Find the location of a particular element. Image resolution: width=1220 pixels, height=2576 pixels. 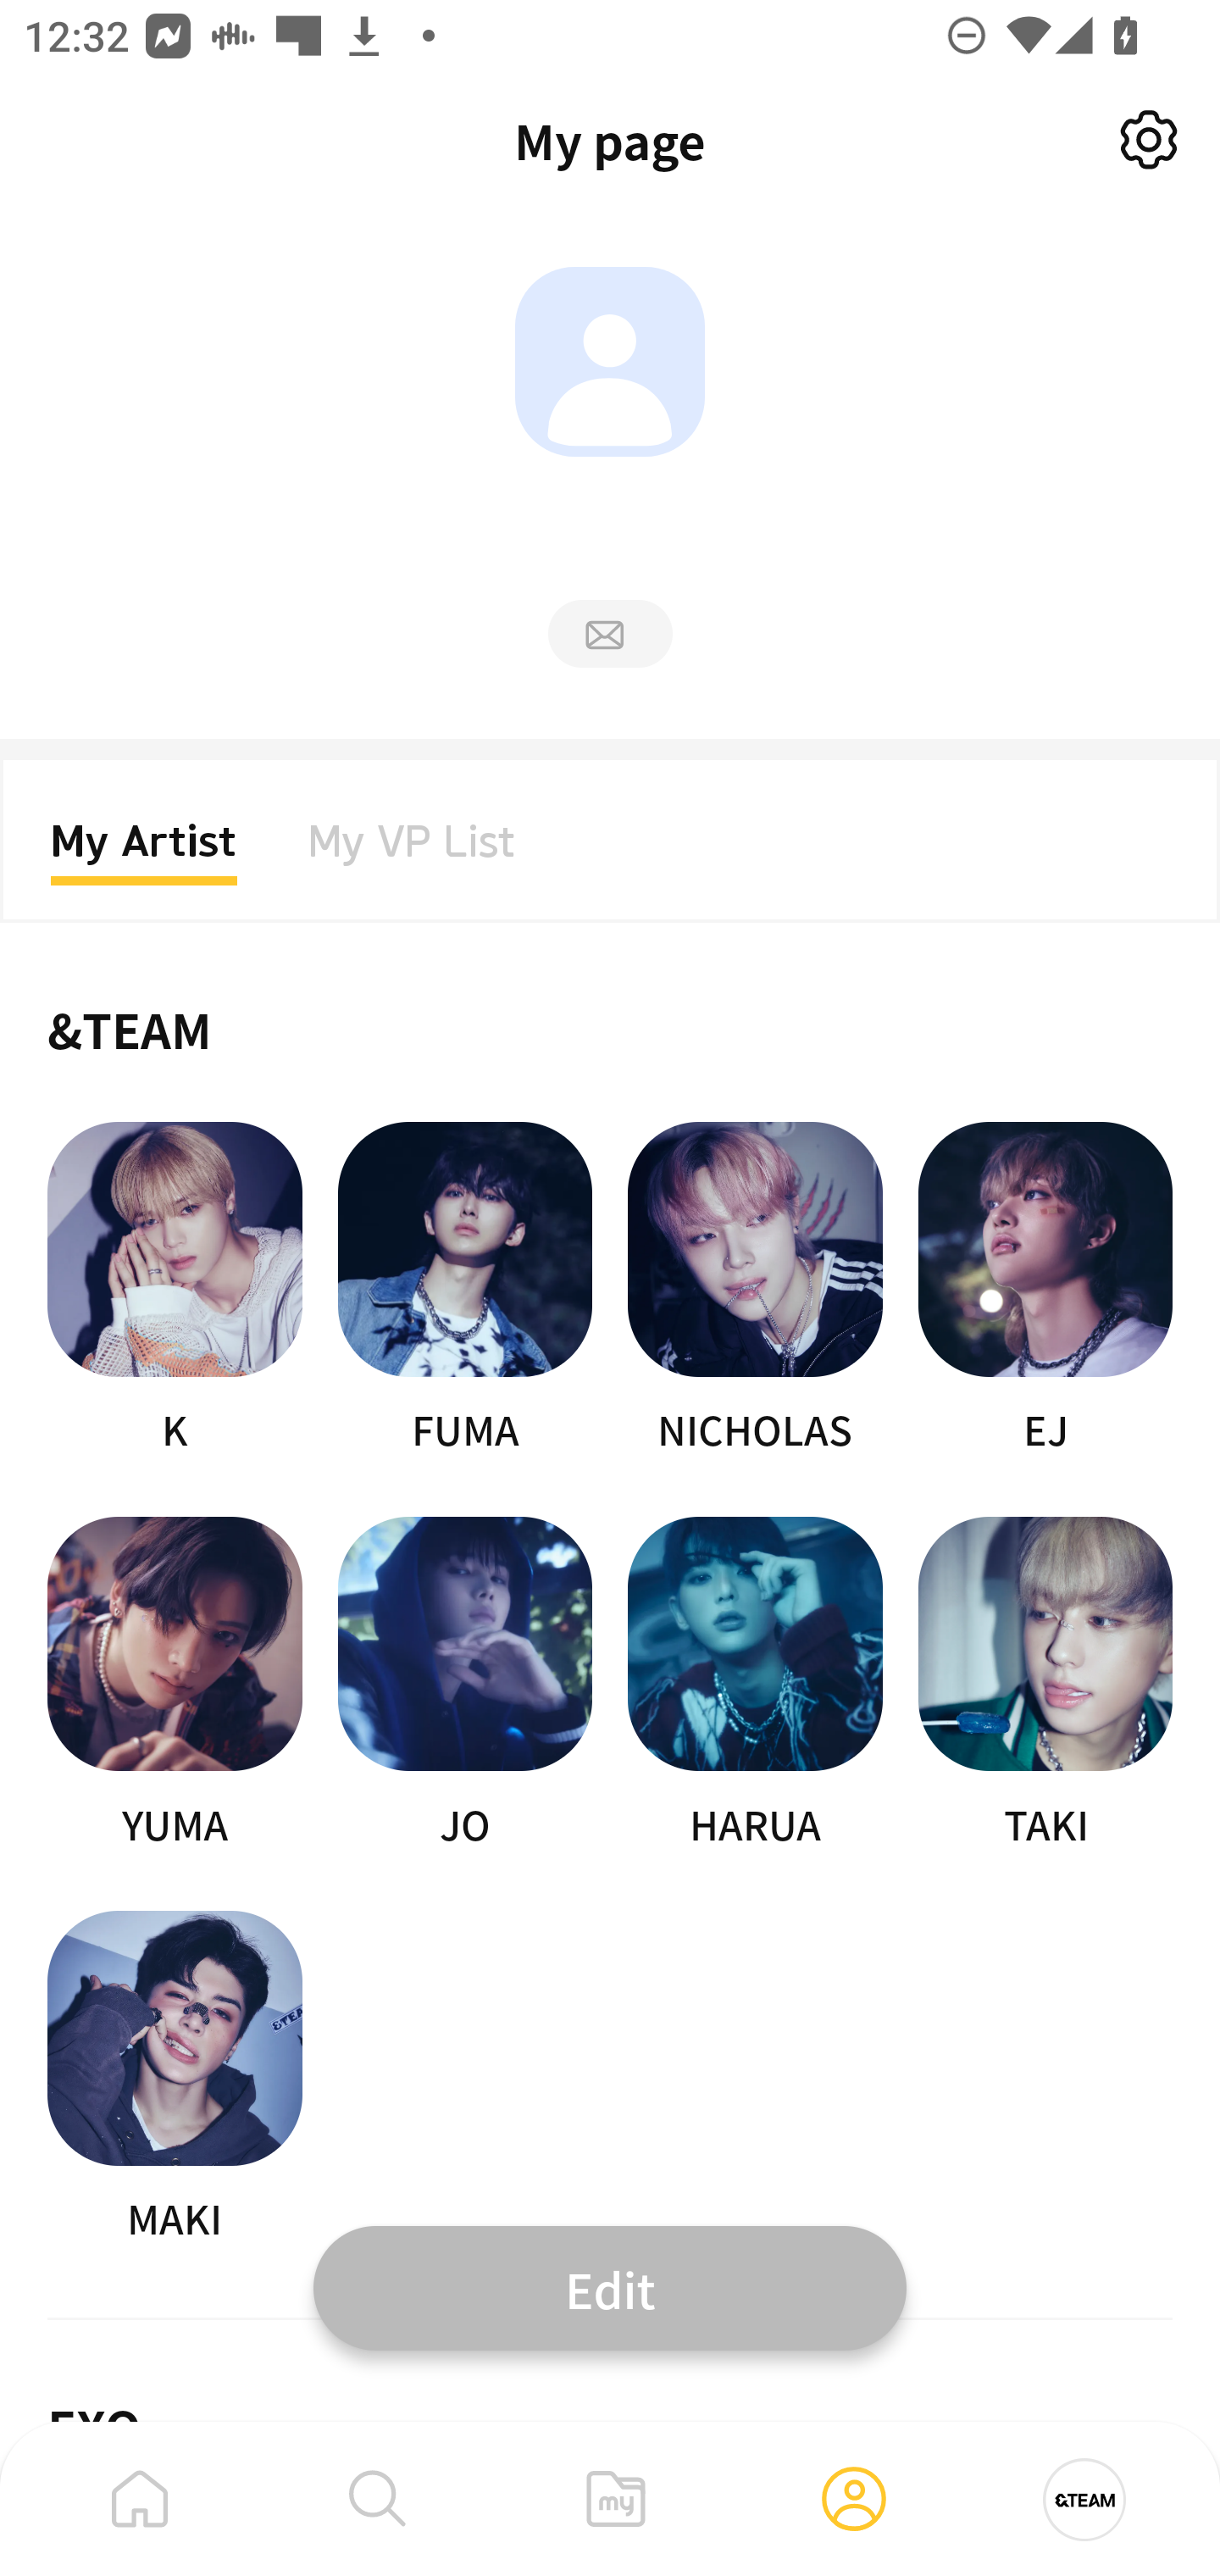

NICHOLAS is located at coordinates (756, 1290).